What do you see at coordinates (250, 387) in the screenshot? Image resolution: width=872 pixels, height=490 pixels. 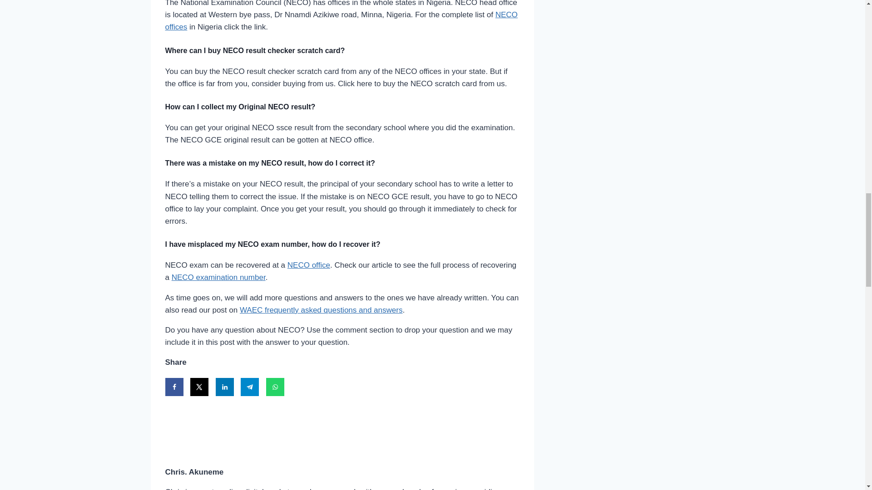 I see `Share on Telegram` at bounding box center [250, 387].